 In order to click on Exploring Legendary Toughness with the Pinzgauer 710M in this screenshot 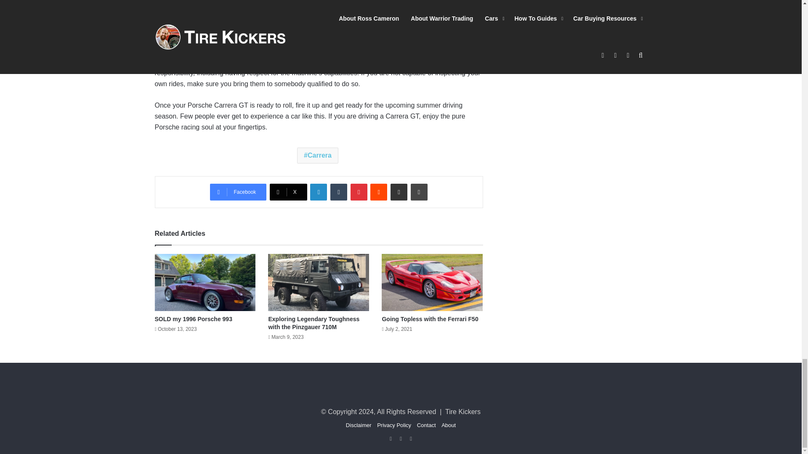, I will do `click(314, 323)`.